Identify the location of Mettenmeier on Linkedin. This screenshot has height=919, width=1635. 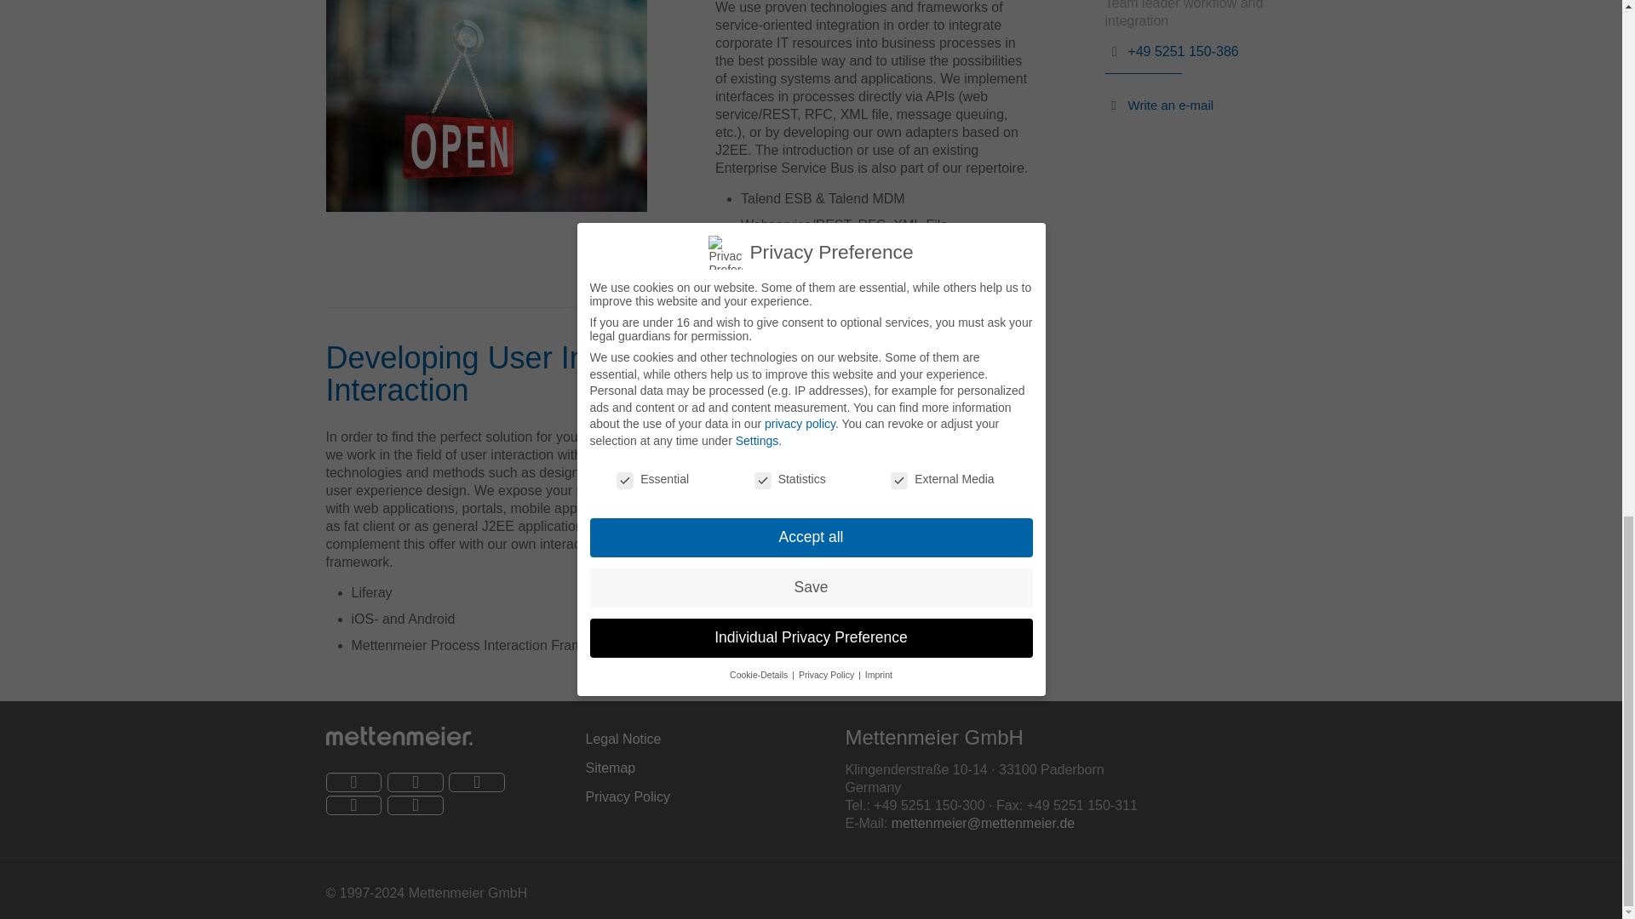
(353, 805).